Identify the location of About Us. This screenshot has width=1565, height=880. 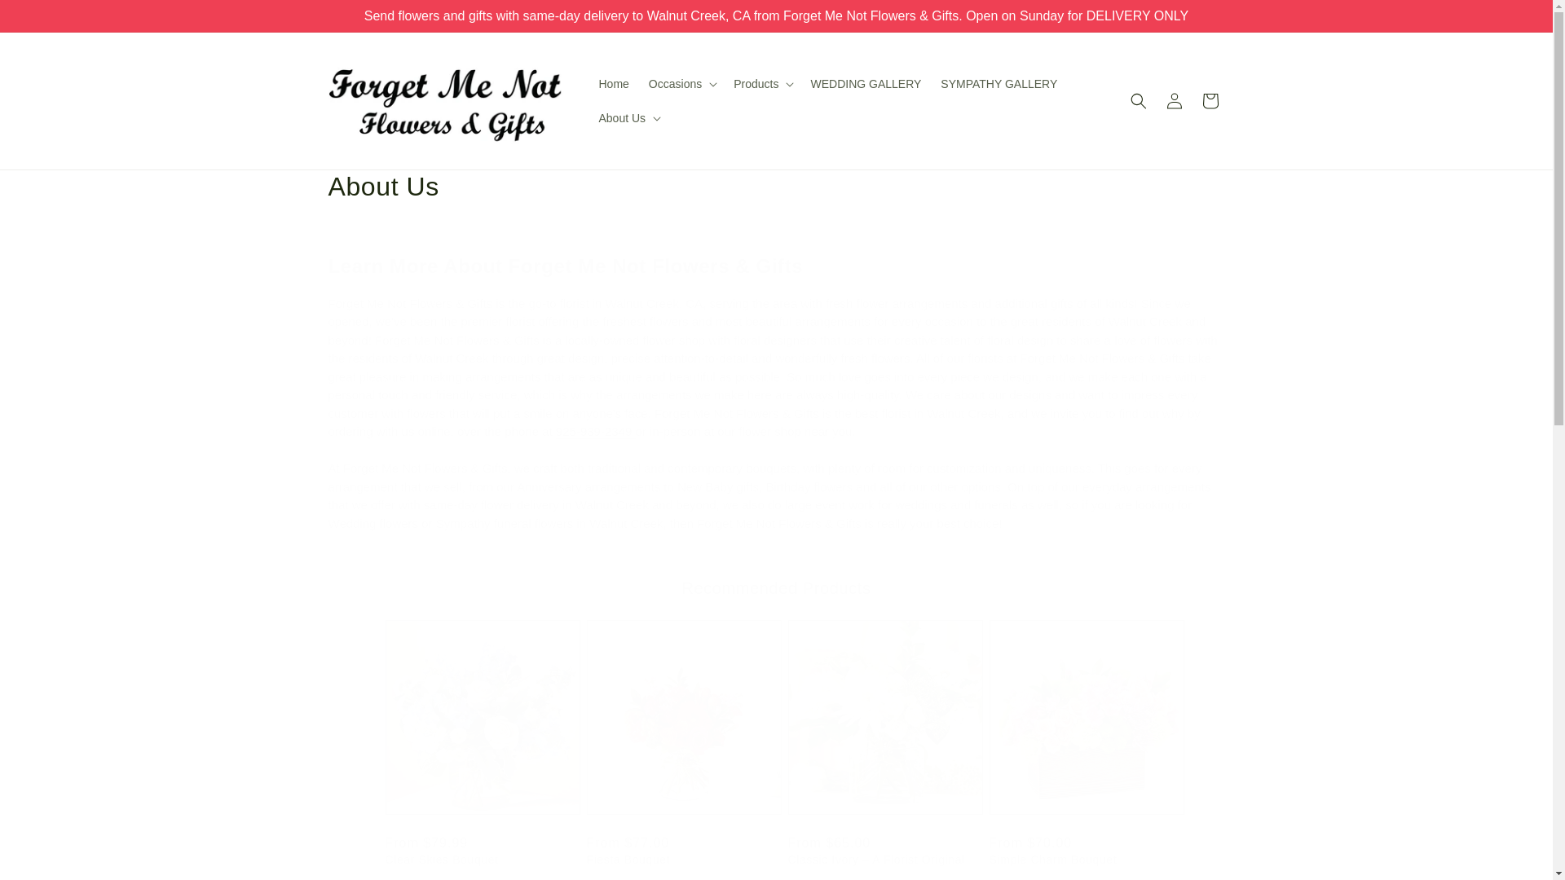
(775, 187).